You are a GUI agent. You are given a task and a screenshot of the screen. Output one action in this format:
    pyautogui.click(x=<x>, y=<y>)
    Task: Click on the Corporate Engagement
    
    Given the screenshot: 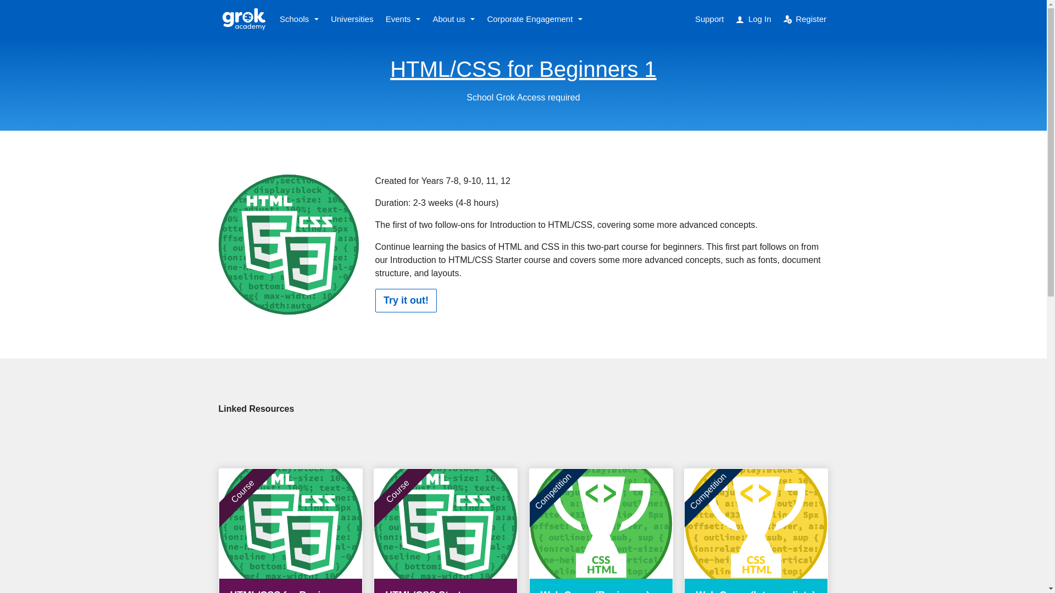 What is the action you would take?
    pyautogui.click(x=535, y=20)
    